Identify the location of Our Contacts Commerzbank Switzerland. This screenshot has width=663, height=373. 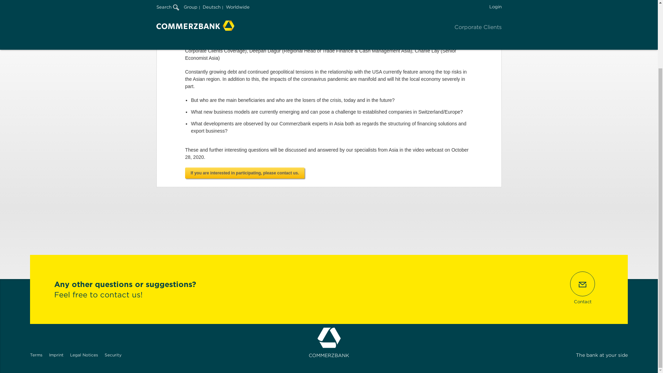
(244, 173).